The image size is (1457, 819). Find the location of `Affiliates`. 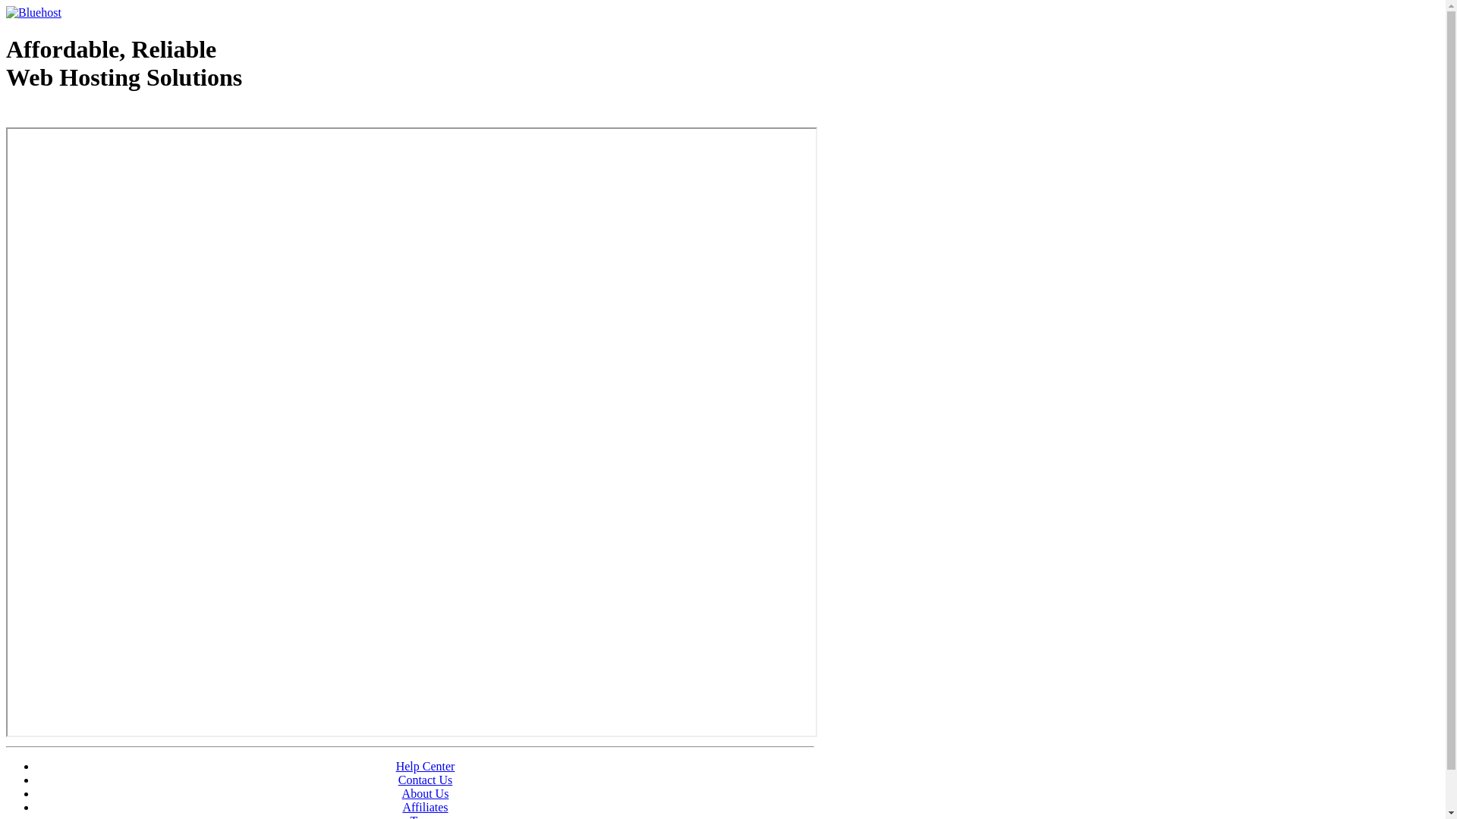

Affiliates is located at coordinates (425, 807).